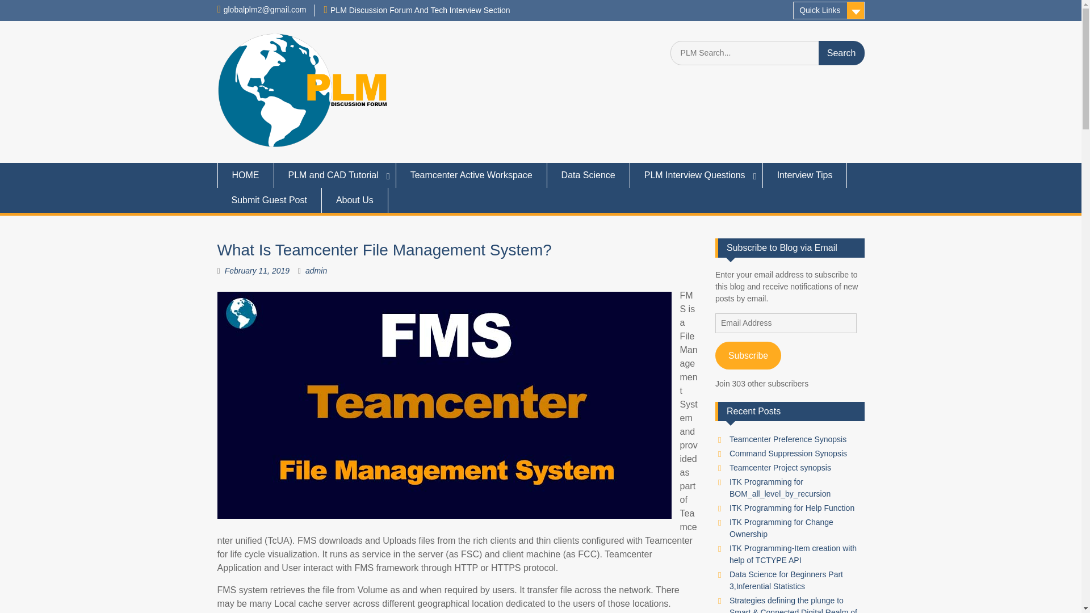 The width and height of the screenshot is (1090, 613). What do you see at coordinates (316, 270) in the screenshot?
I see `admin` at bounding box center [316, 270].